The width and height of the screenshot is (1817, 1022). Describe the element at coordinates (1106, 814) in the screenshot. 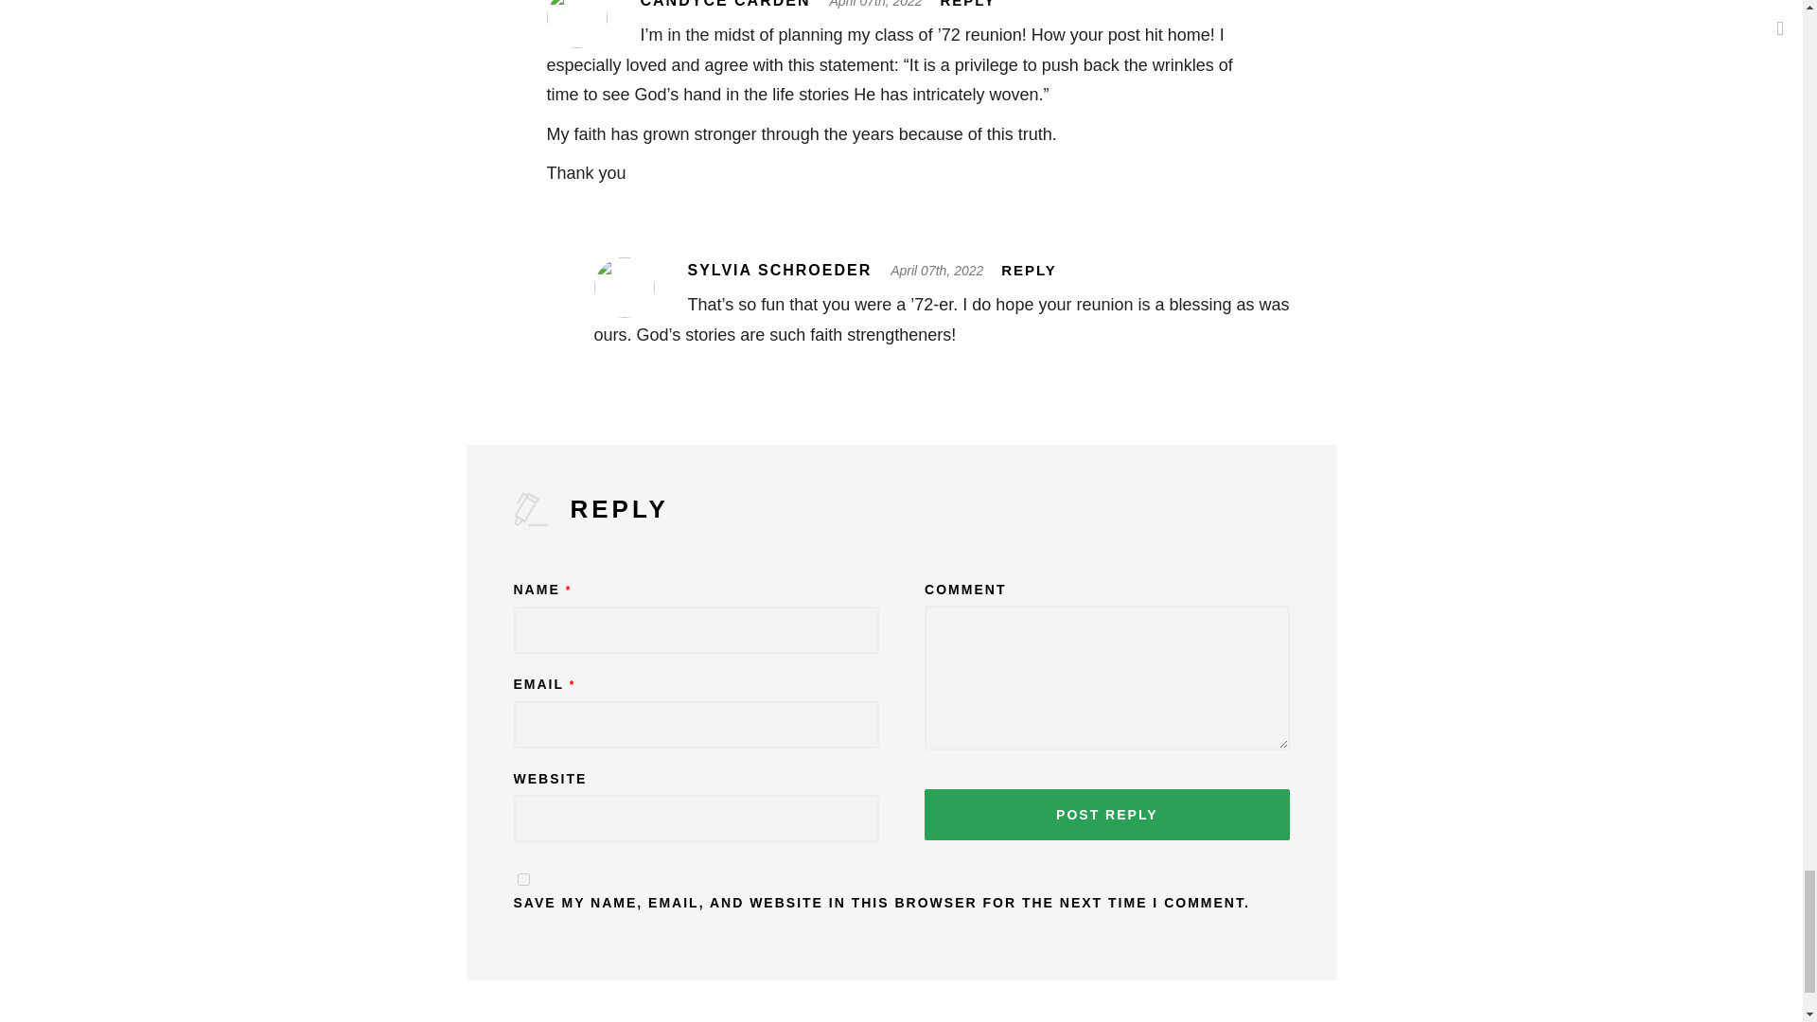

I see `Post Reply` at that location.